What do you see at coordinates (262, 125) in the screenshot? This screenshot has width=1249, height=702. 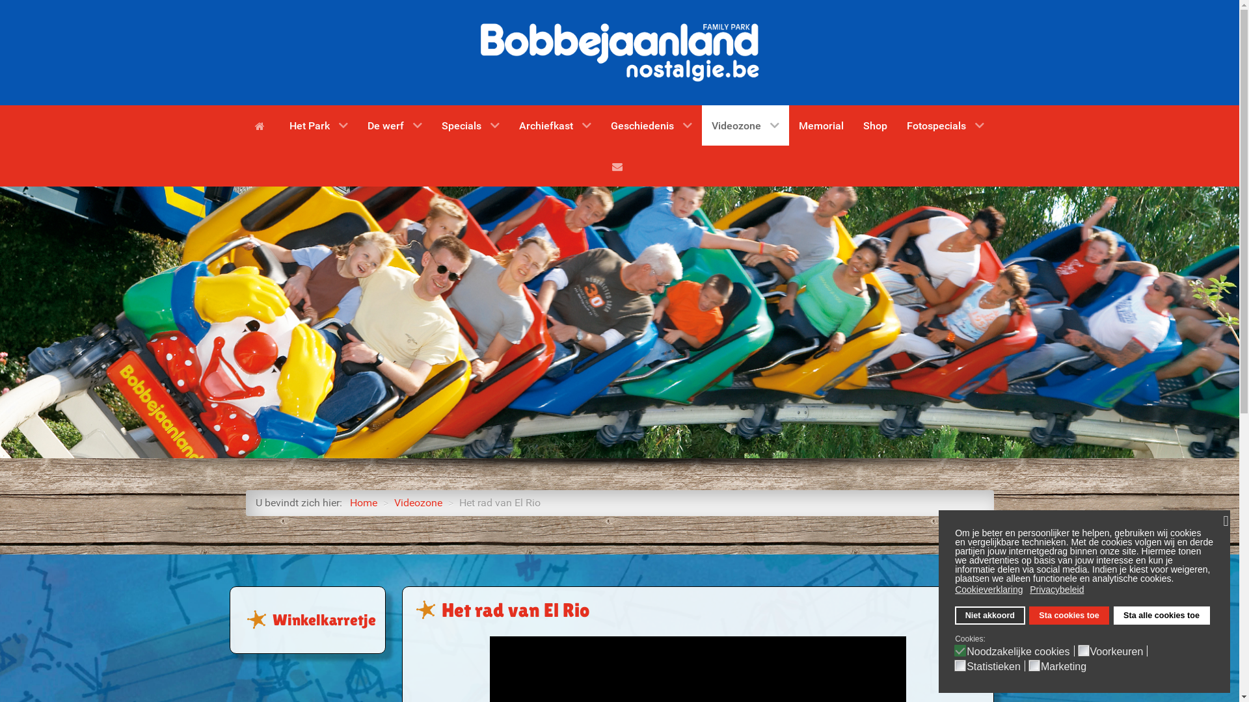 I see `Home` at bounding box center [262, 125].